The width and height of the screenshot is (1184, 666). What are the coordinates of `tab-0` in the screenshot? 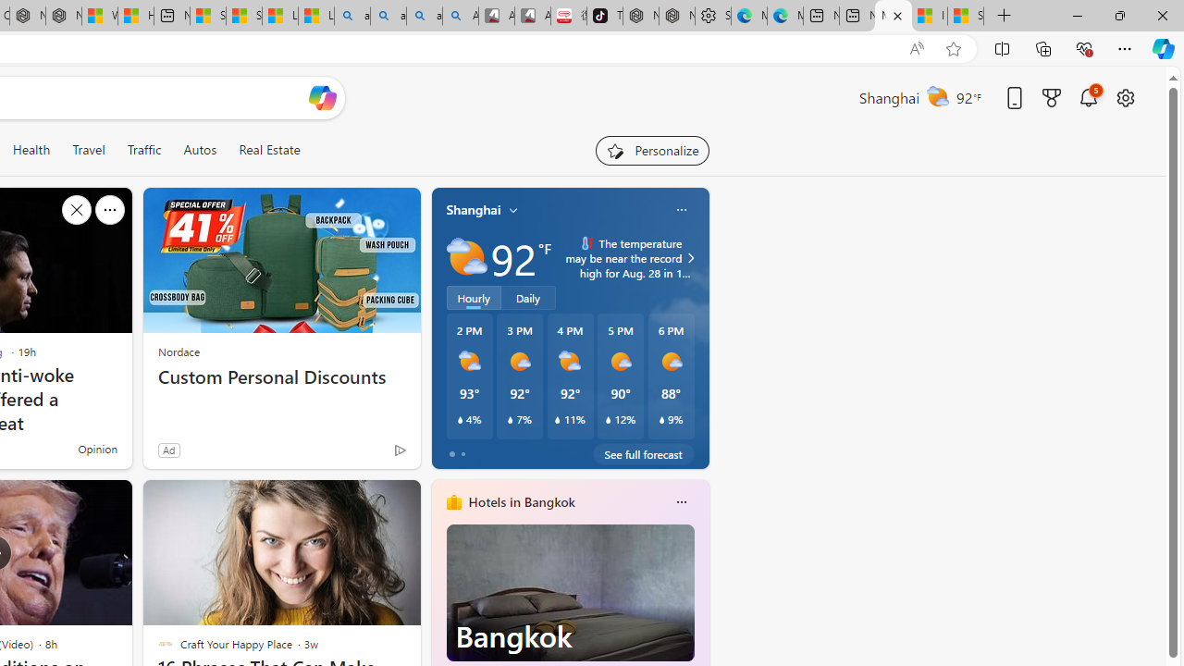 It's located at (451, 453).